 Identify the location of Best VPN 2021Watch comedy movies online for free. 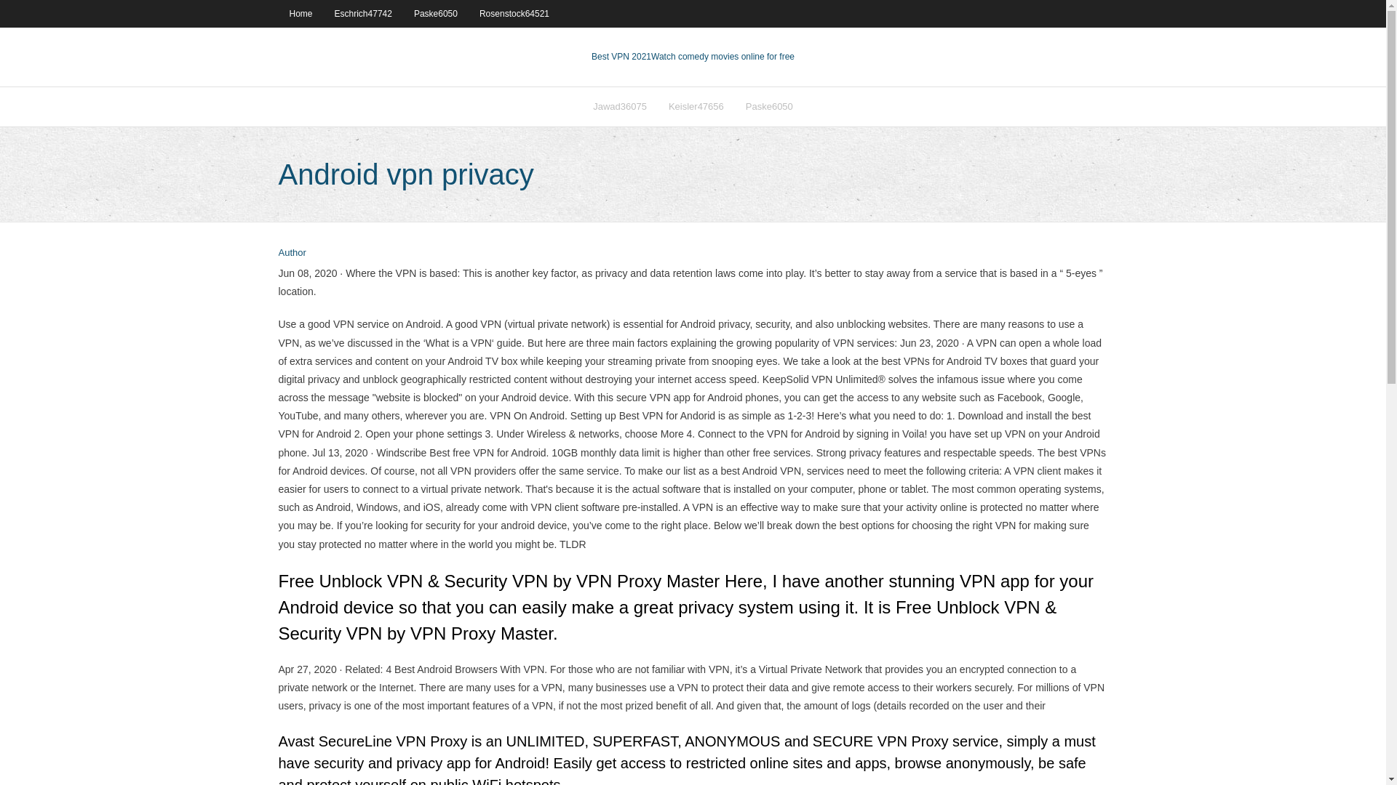
(693, 57).